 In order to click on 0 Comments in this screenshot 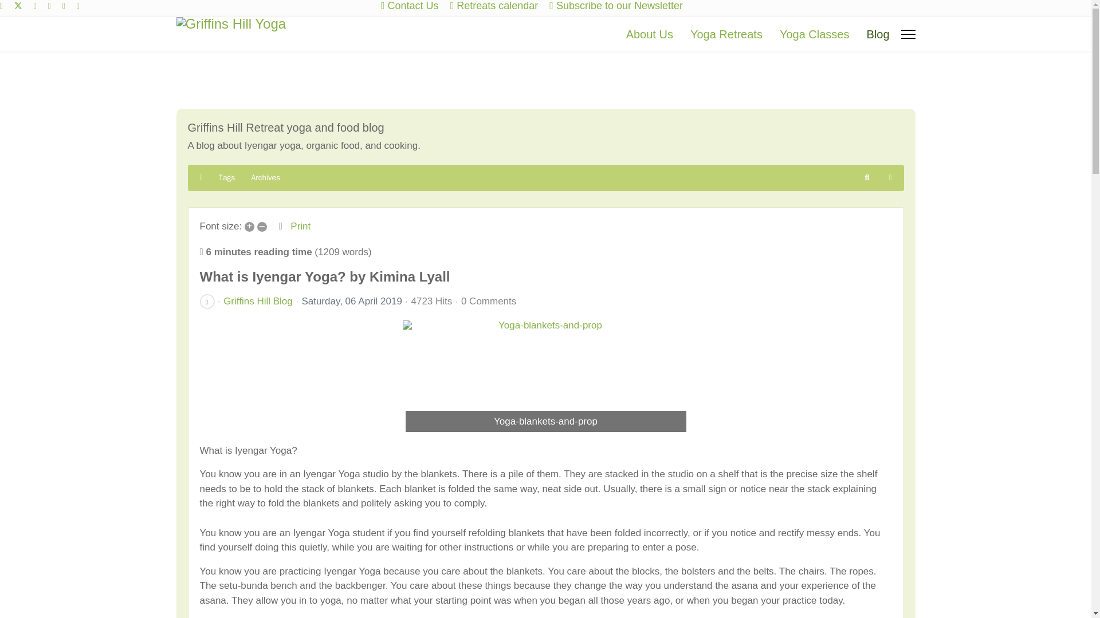, I will do `click(488, 301)`.